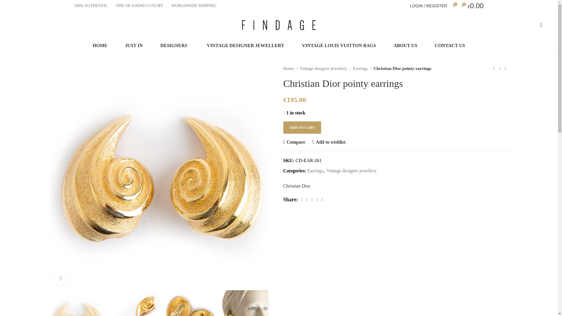  I want to click on My account, so click(429, 6).